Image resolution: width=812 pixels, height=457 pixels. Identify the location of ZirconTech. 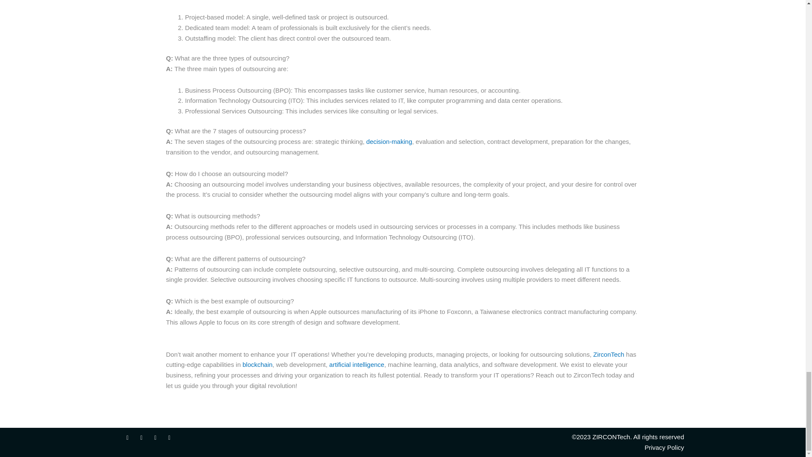
(609, 354).